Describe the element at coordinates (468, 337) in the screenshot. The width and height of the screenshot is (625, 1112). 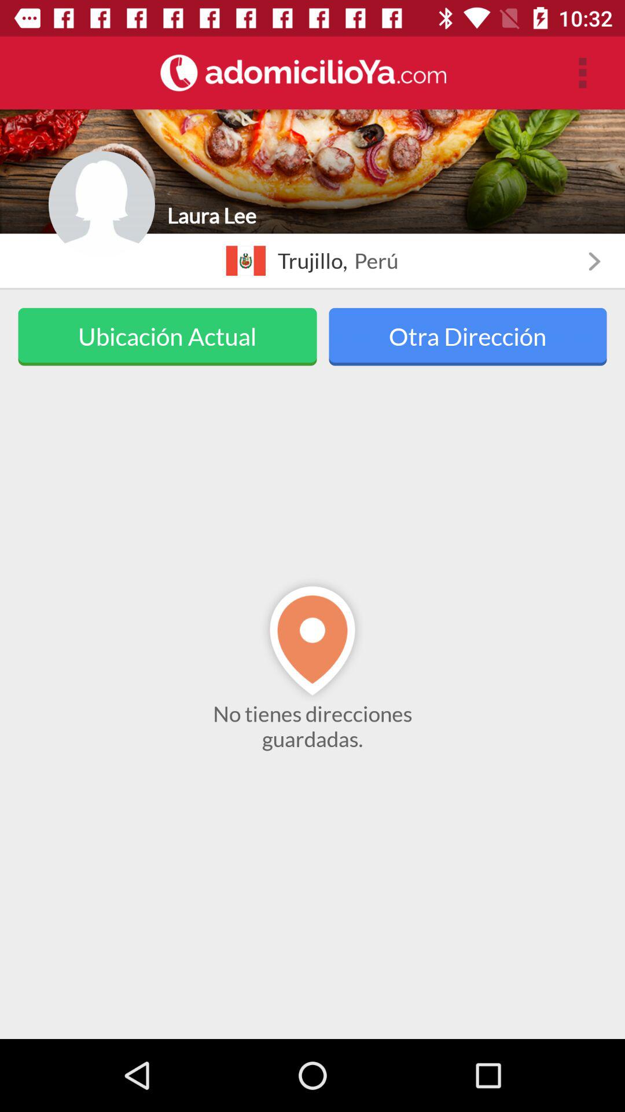
I see `press the item above no tienes direcciones app` at that location.